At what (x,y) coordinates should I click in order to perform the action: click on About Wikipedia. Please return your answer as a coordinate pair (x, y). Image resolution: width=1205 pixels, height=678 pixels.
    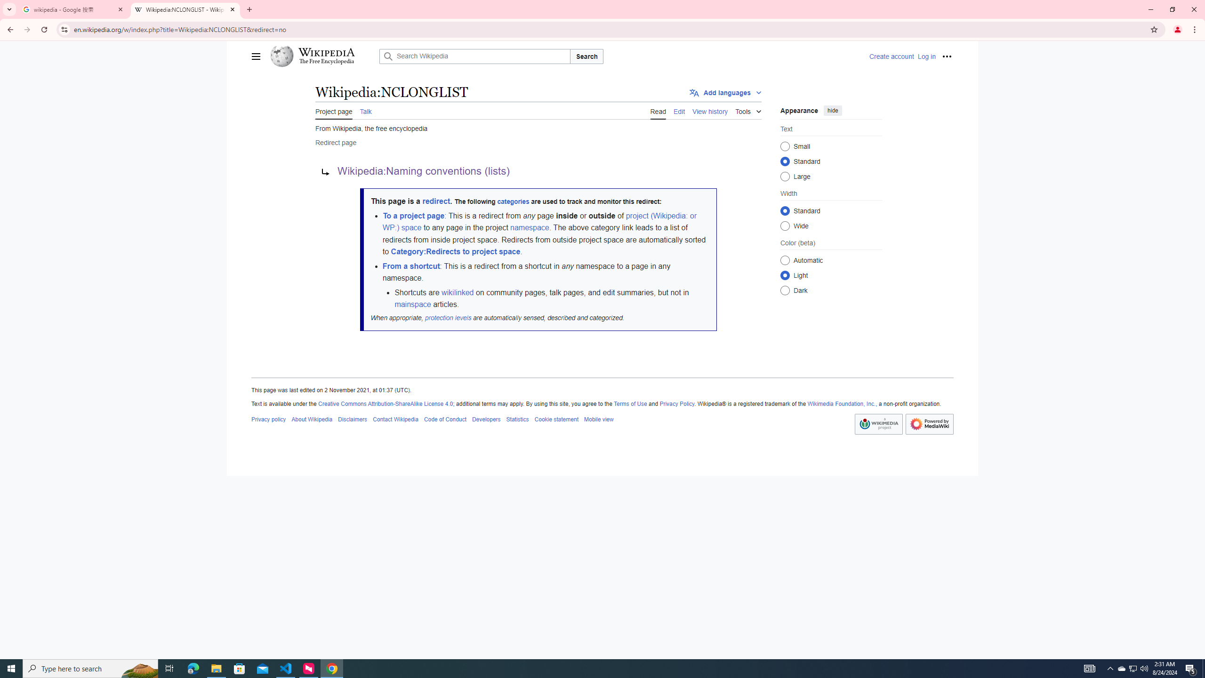
    Looking at the image, I should click on (312, 419).